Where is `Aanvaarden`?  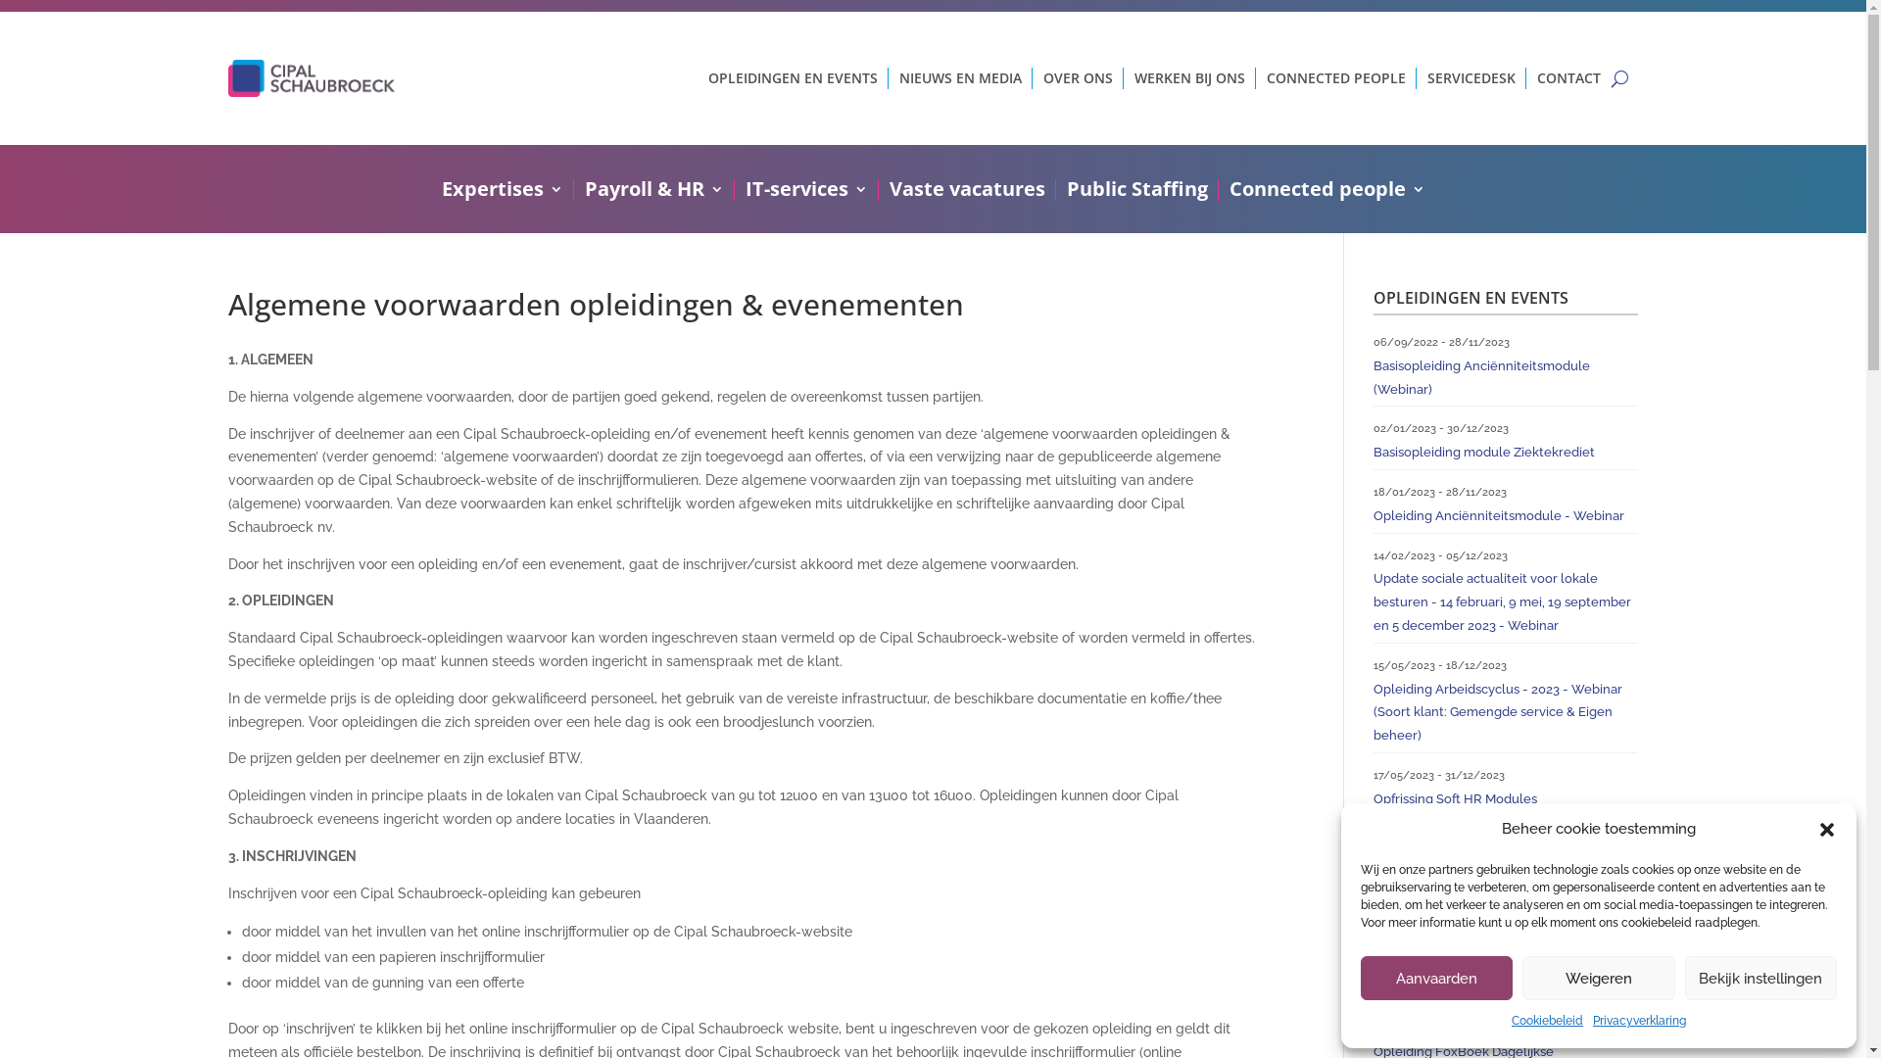
Aanvaarden is located at coordinates (1436, 978).